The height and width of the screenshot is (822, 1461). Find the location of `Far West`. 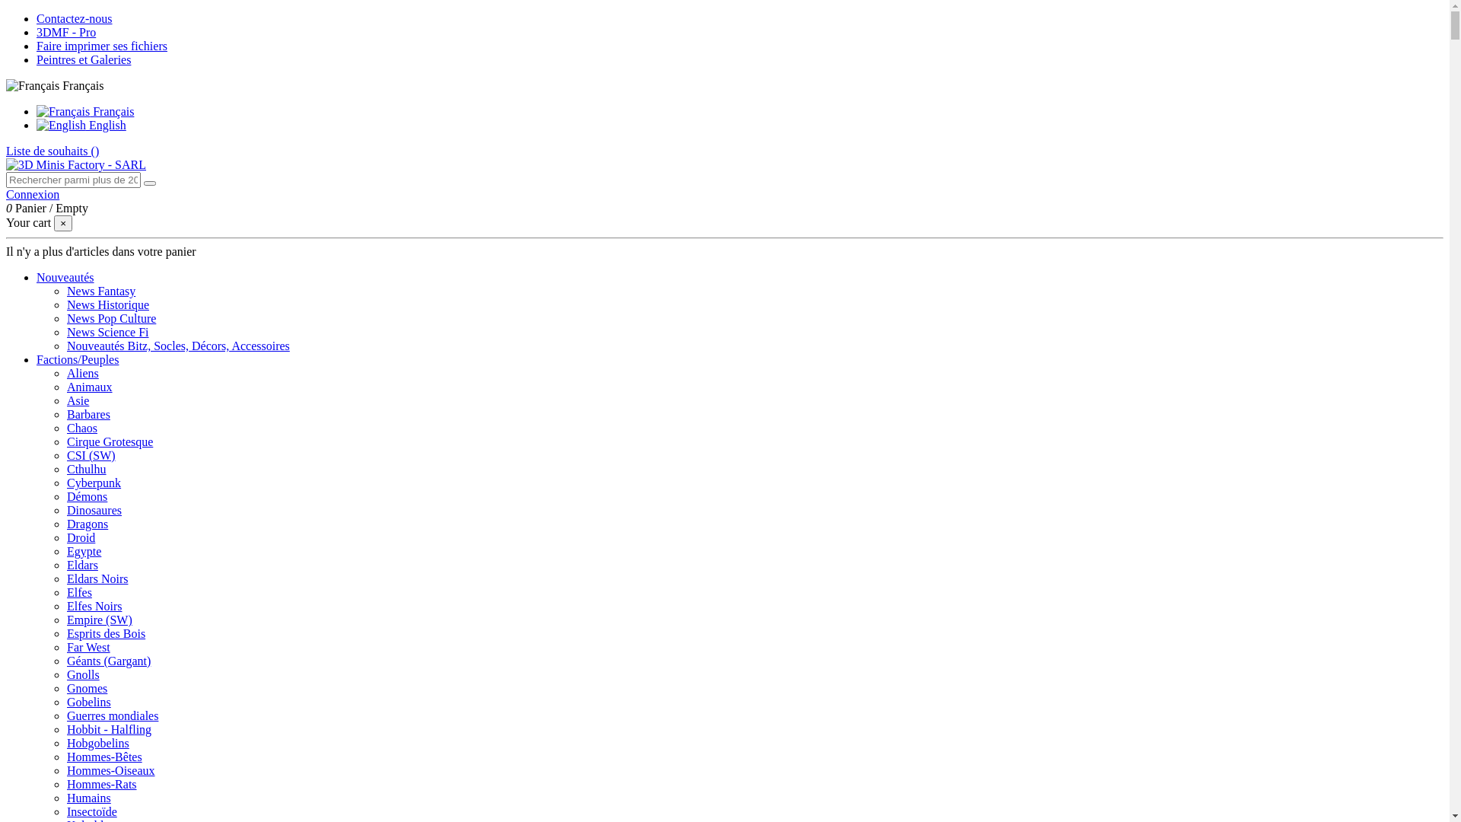

Far West is located at coordinates (88, 647).